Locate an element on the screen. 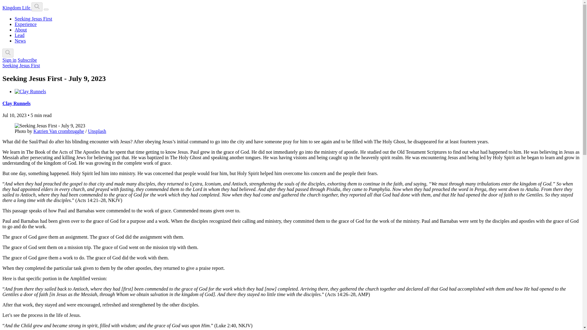  Seeking Jesus First is located at coordinates (33, 19).